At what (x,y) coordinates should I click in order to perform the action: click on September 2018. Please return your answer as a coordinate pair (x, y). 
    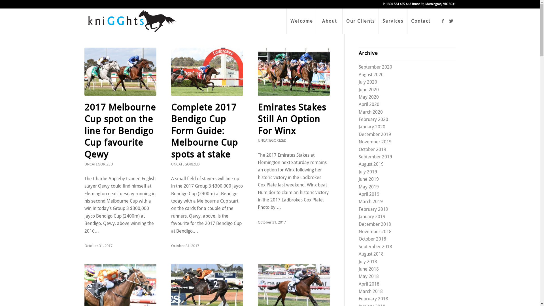
    Looking at the image, I should click on (375, 246).